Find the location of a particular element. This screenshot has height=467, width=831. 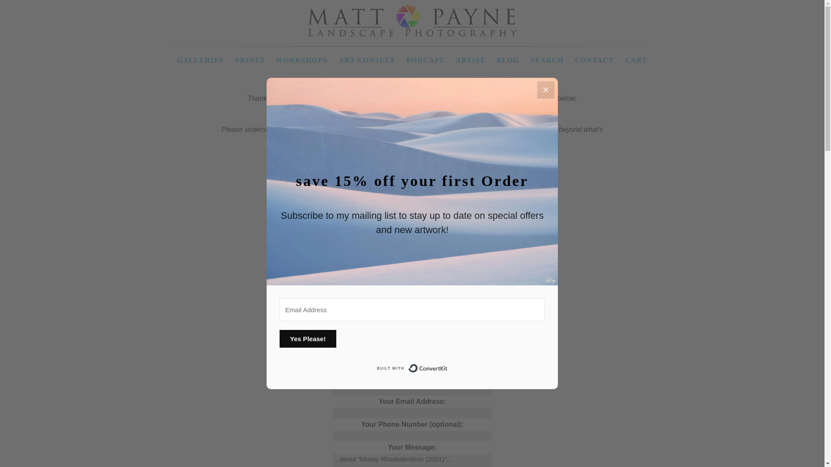

PRINTS is located at coordinates (249, 58).